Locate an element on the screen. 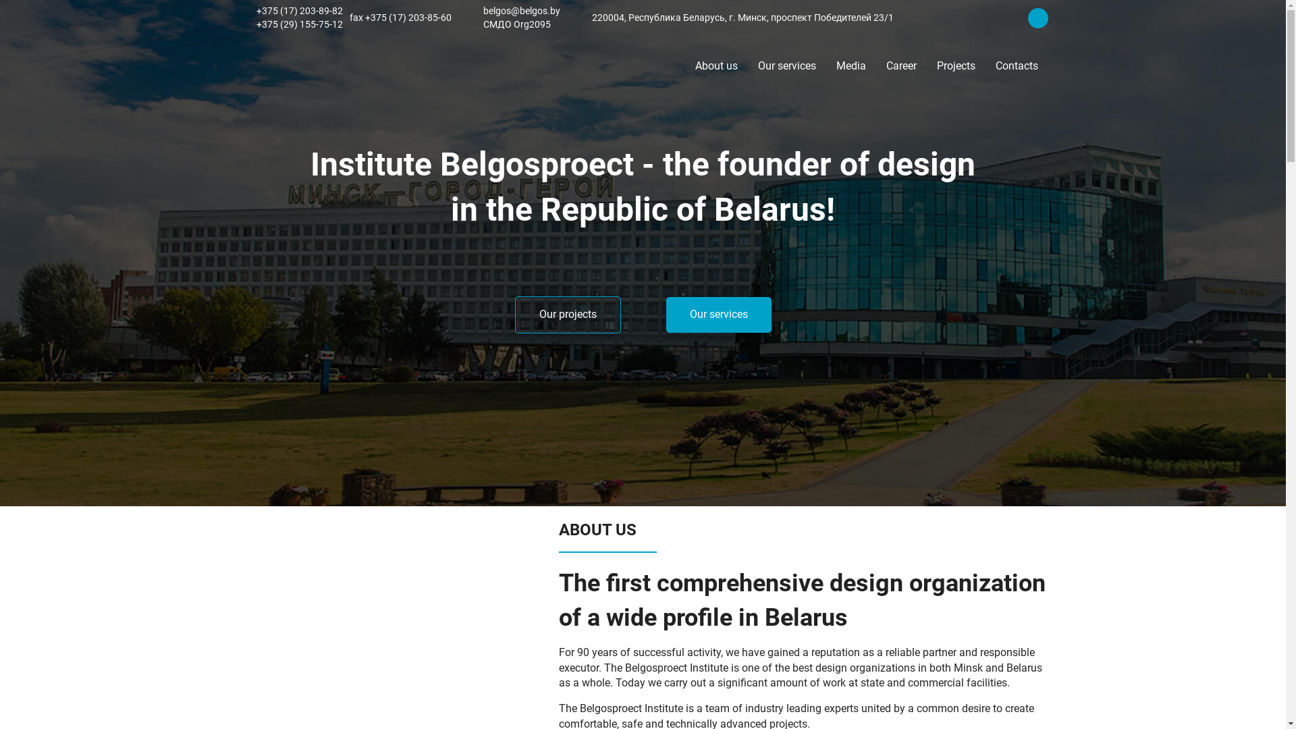 The width and height of the screenshot is (1296, 729). Media is located at coordinates (851, 66).